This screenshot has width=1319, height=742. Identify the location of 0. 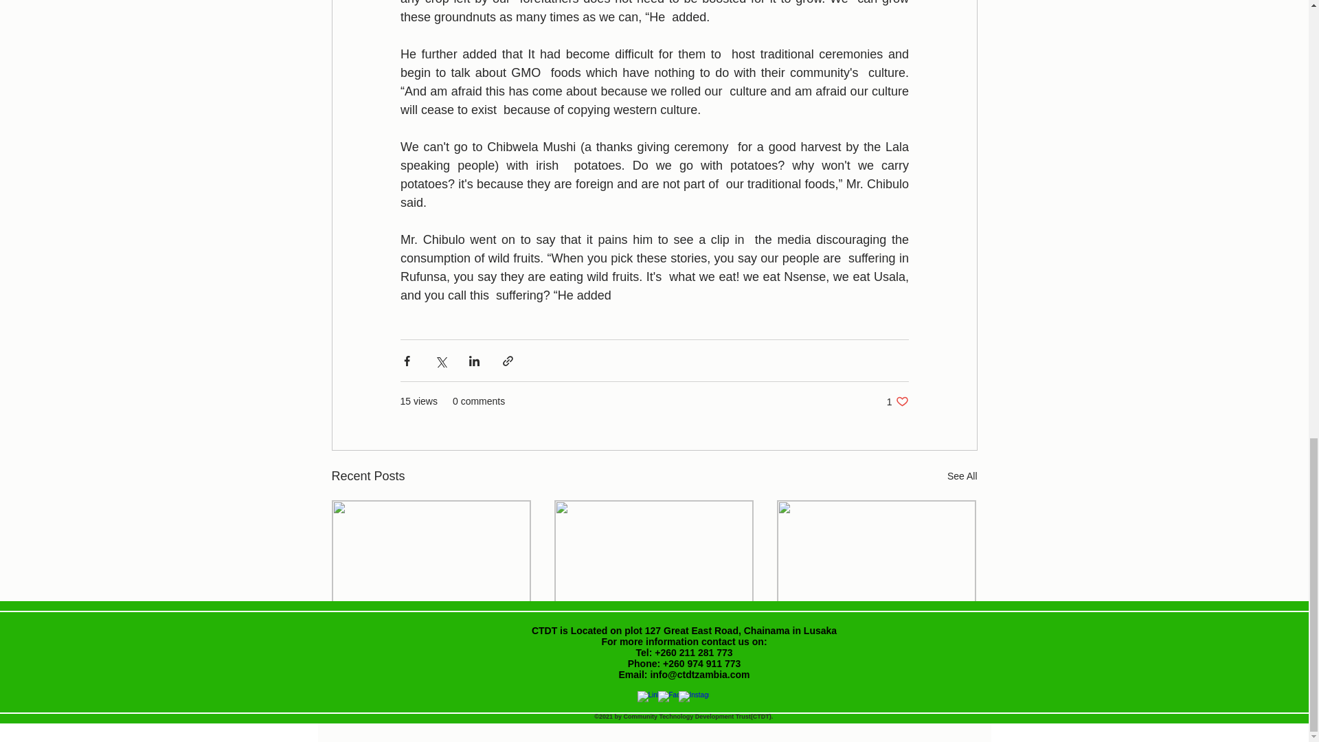
(844, 691).